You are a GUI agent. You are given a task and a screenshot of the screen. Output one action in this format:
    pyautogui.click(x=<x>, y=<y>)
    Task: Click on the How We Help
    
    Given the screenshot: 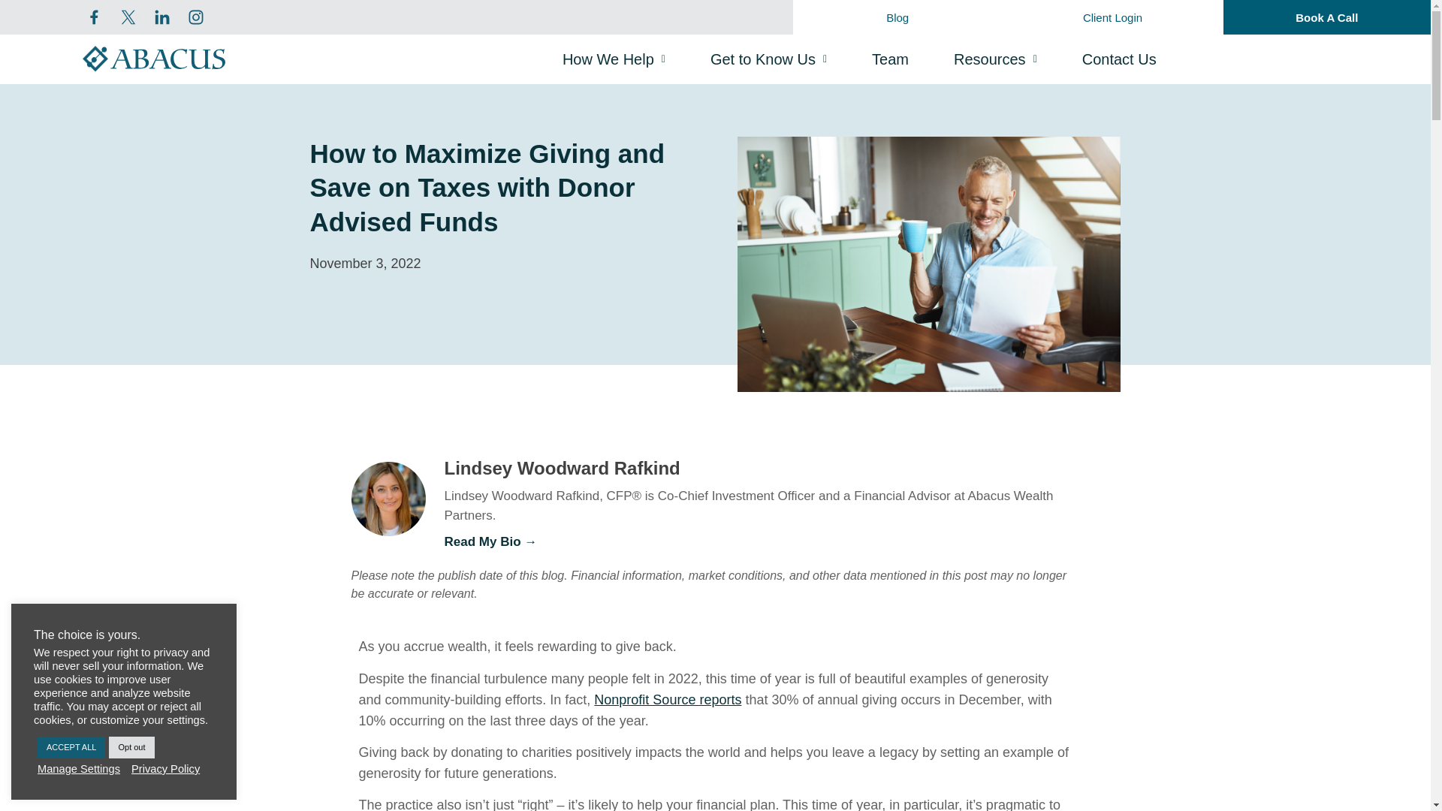 What is the action you would take?
    pyautogui.click(x=613, y=59)
    